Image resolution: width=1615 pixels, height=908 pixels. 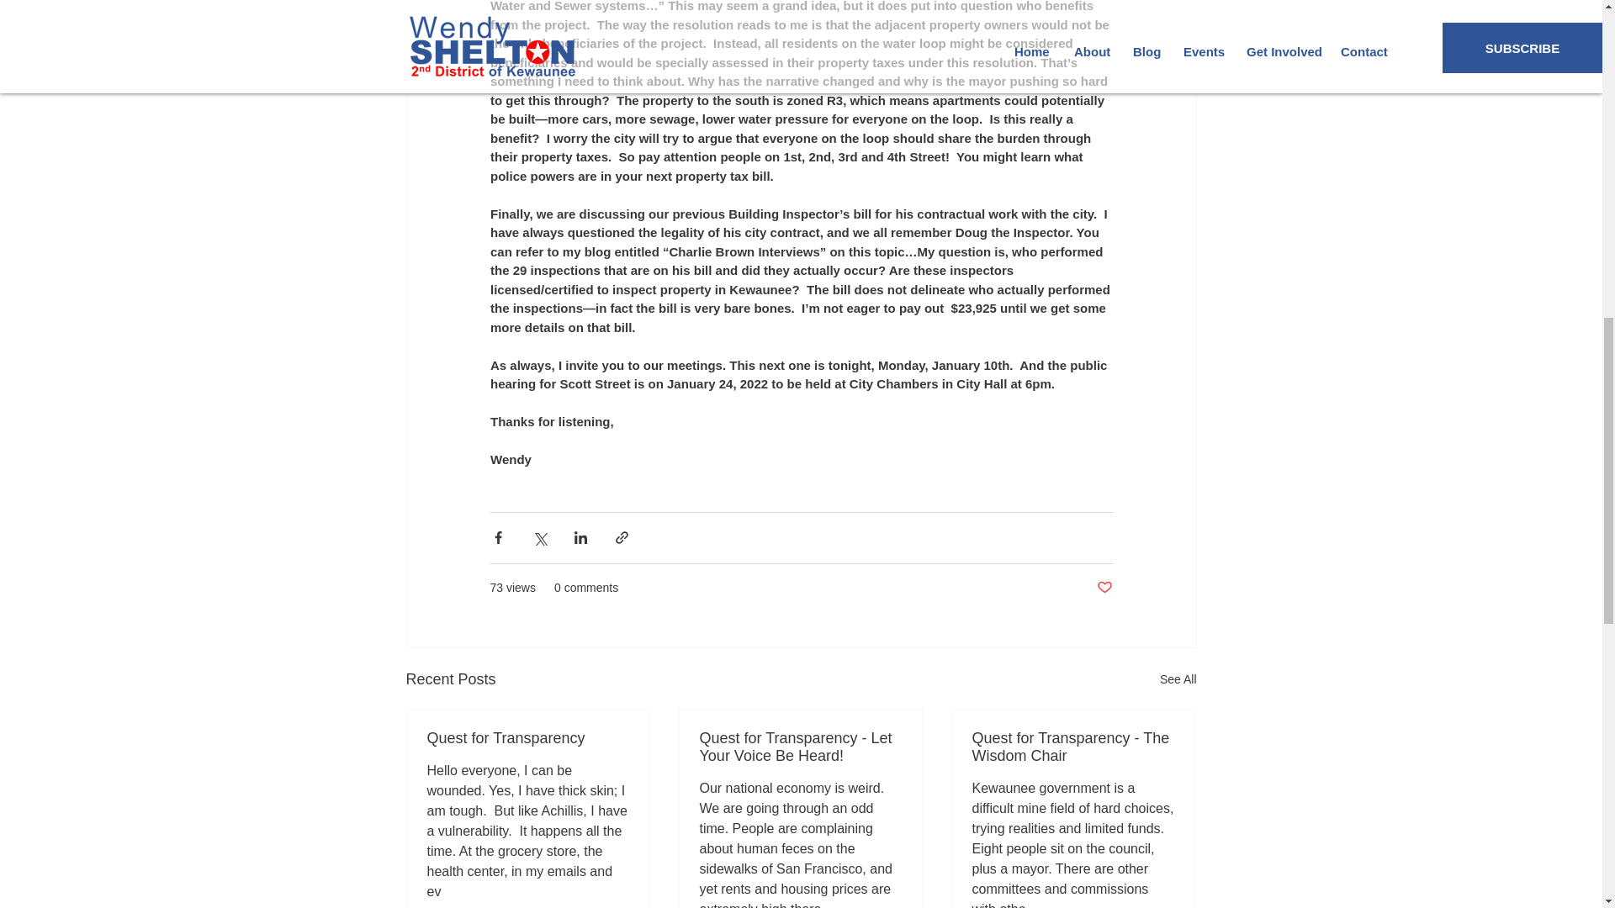 I want to click on See All, so click(x=1178, y=679).